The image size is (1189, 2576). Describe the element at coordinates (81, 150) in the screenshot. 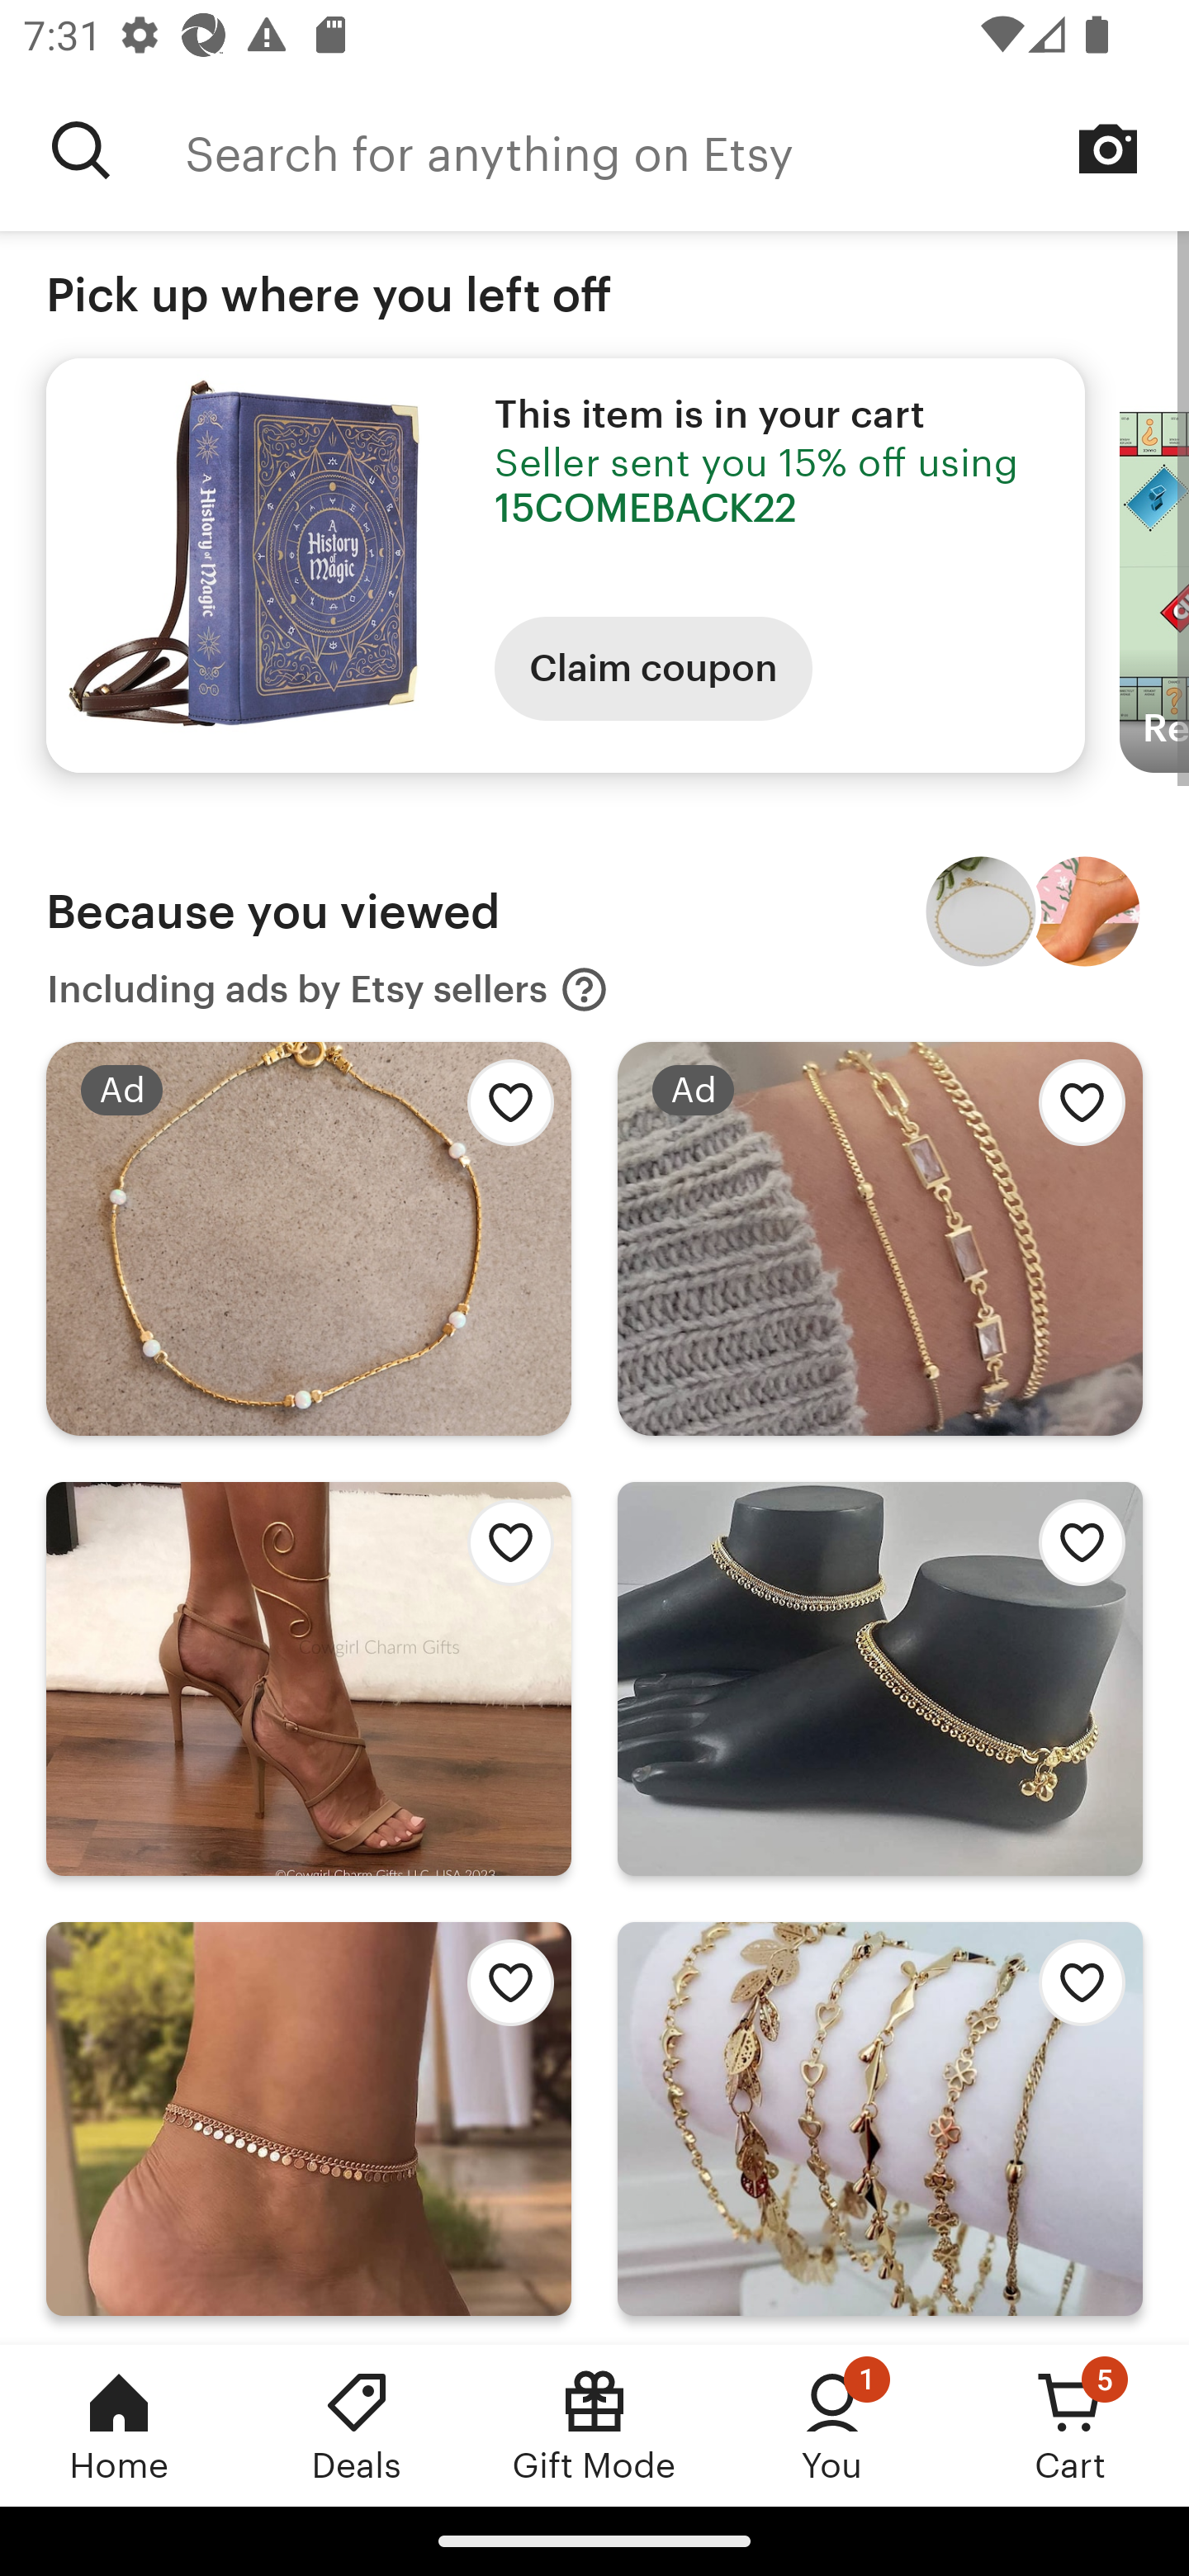

I see `Search for anything on Etsy` at that location.